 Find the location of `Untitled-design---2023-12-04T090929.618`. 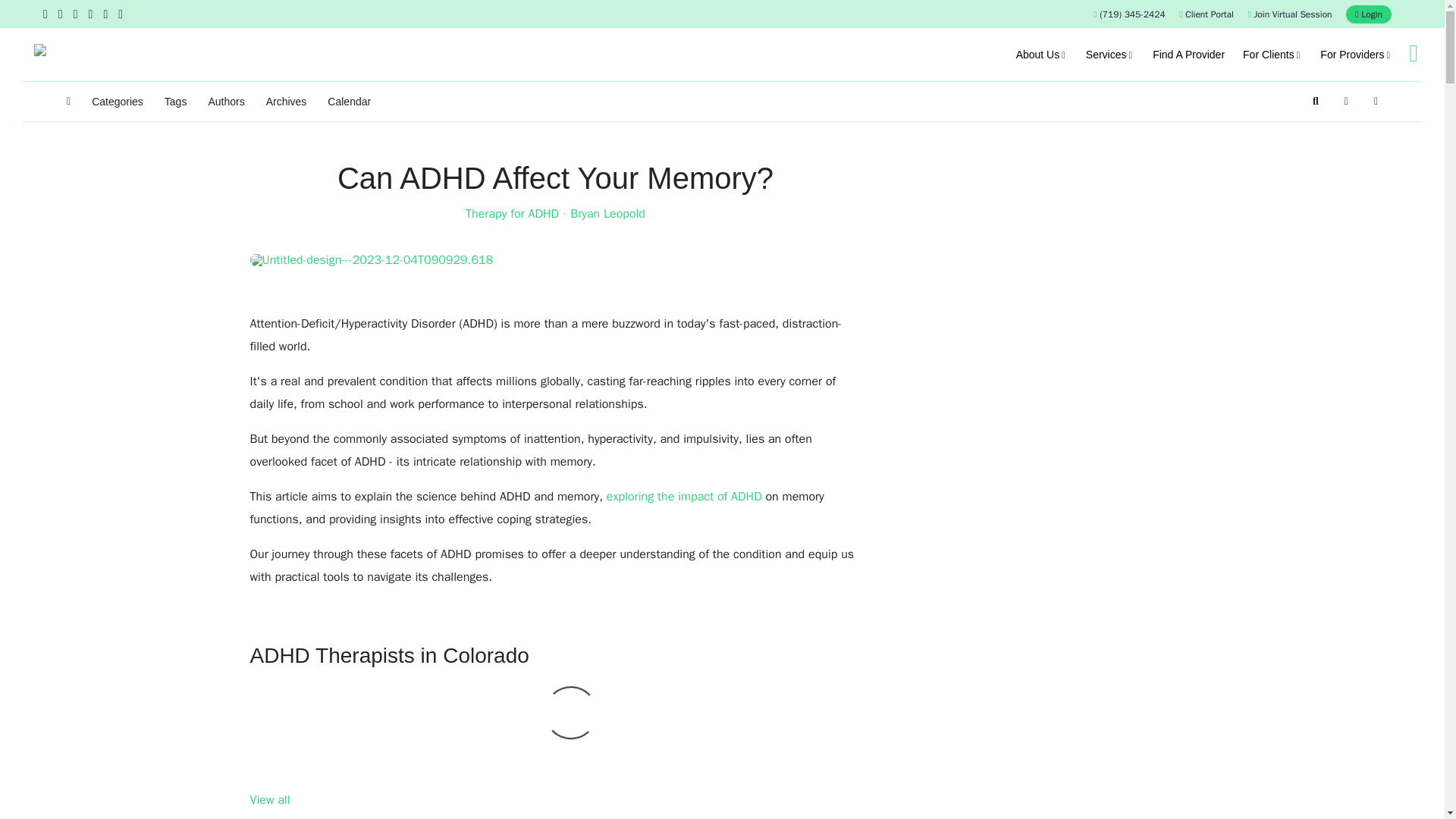

Untitled-design---2023-12-04T090929.618 is located at coordinates (556, 259).